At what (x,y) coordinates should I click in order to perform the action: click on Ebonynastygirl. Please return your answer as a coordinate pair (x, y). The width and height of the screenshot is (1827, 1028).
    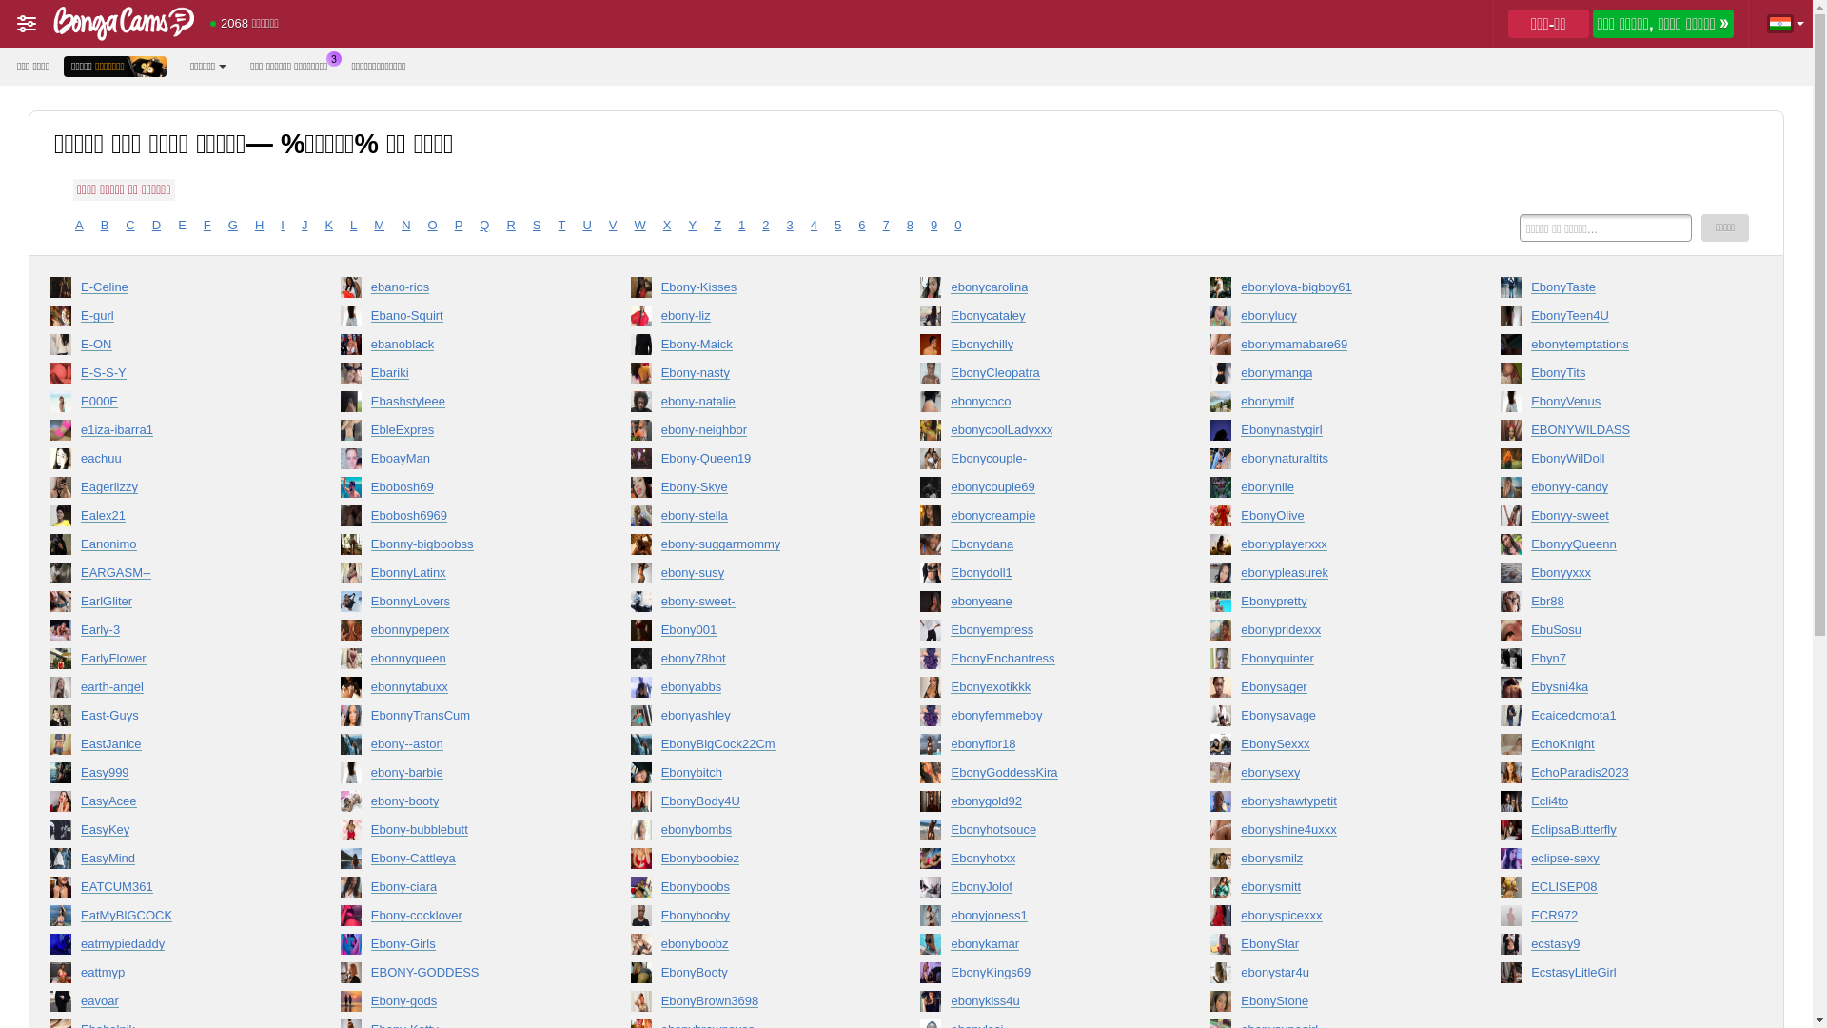
    Looking at the image, I should click on (1328, 434).